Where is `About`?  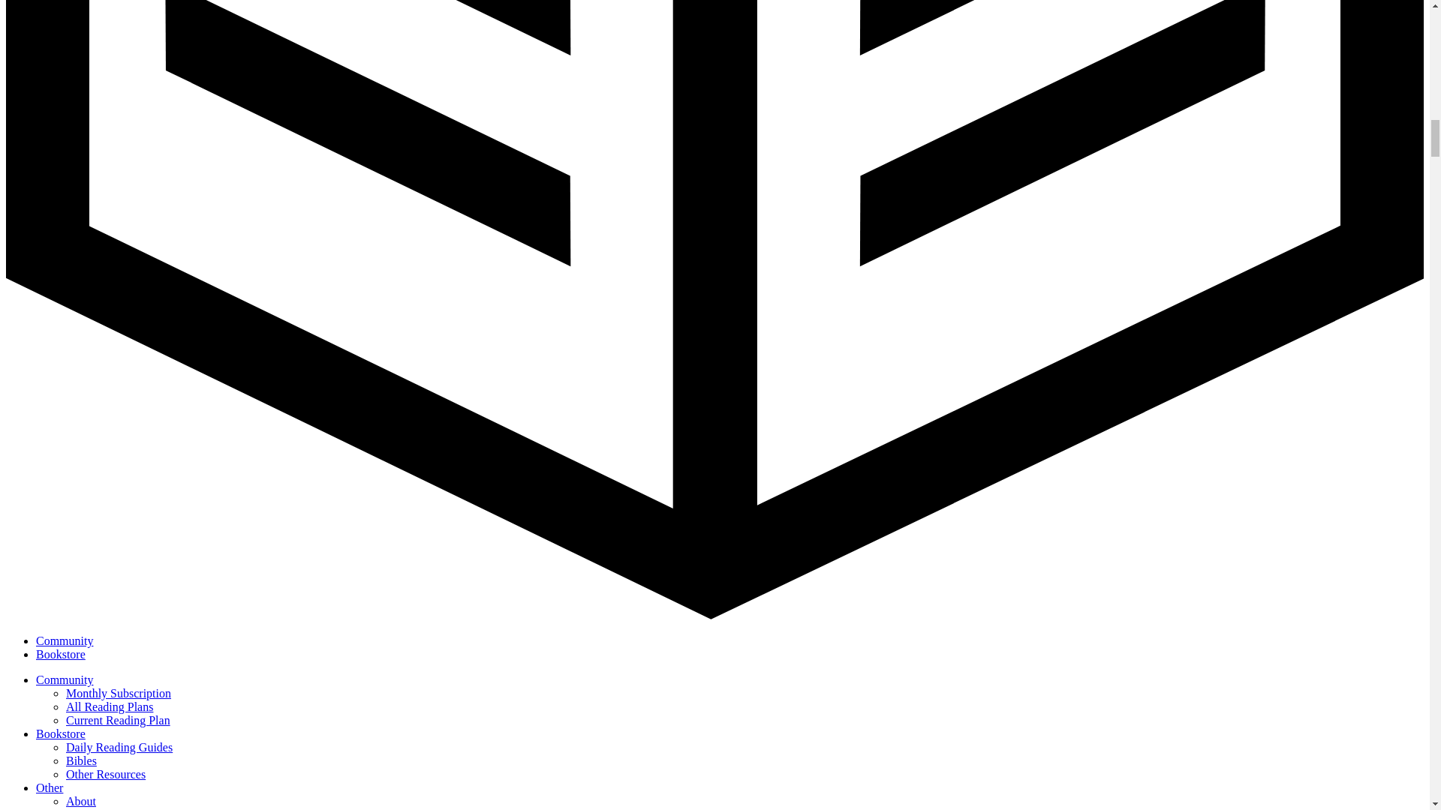
About is located at coordinates (81, 801).